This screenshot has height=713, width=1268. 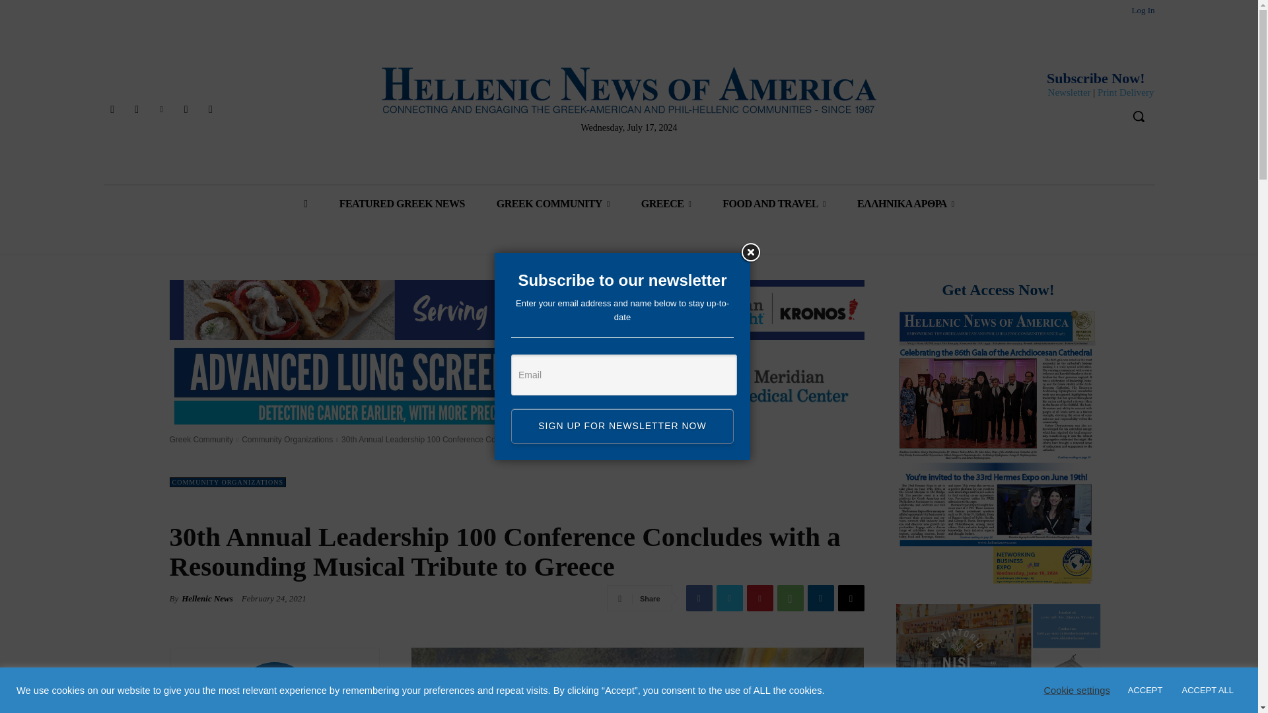 I want to click on Greek News, so click(x=629, y=90).